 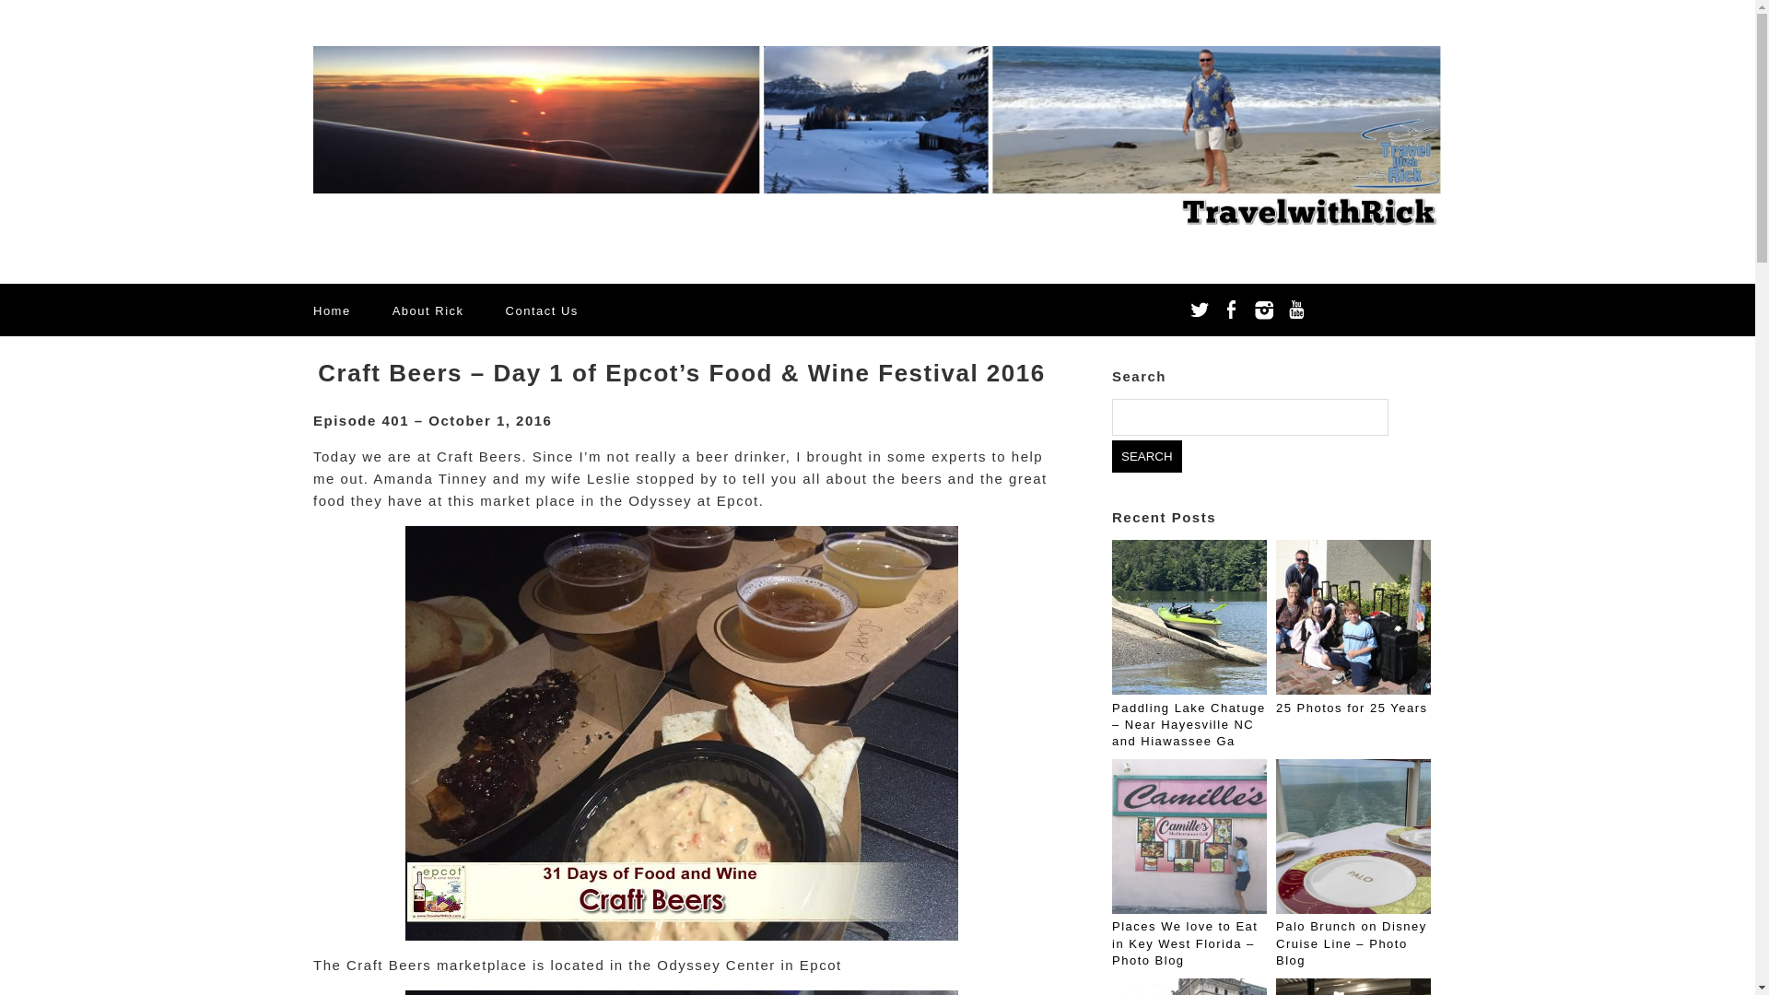 I want to click on 25 Photos for 25 Years, so click(x=1351, y=708).